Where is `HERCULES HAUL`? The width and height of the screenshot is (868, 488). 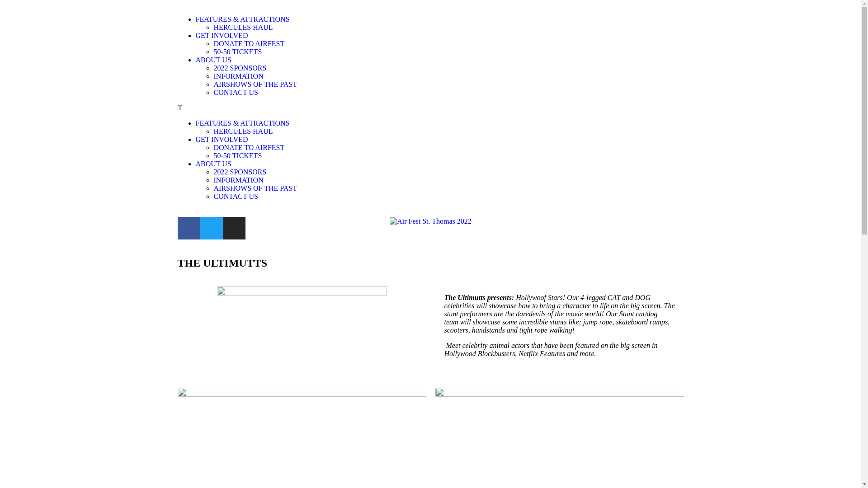 HERCULES HAUL is located at coordinates (243, 131).